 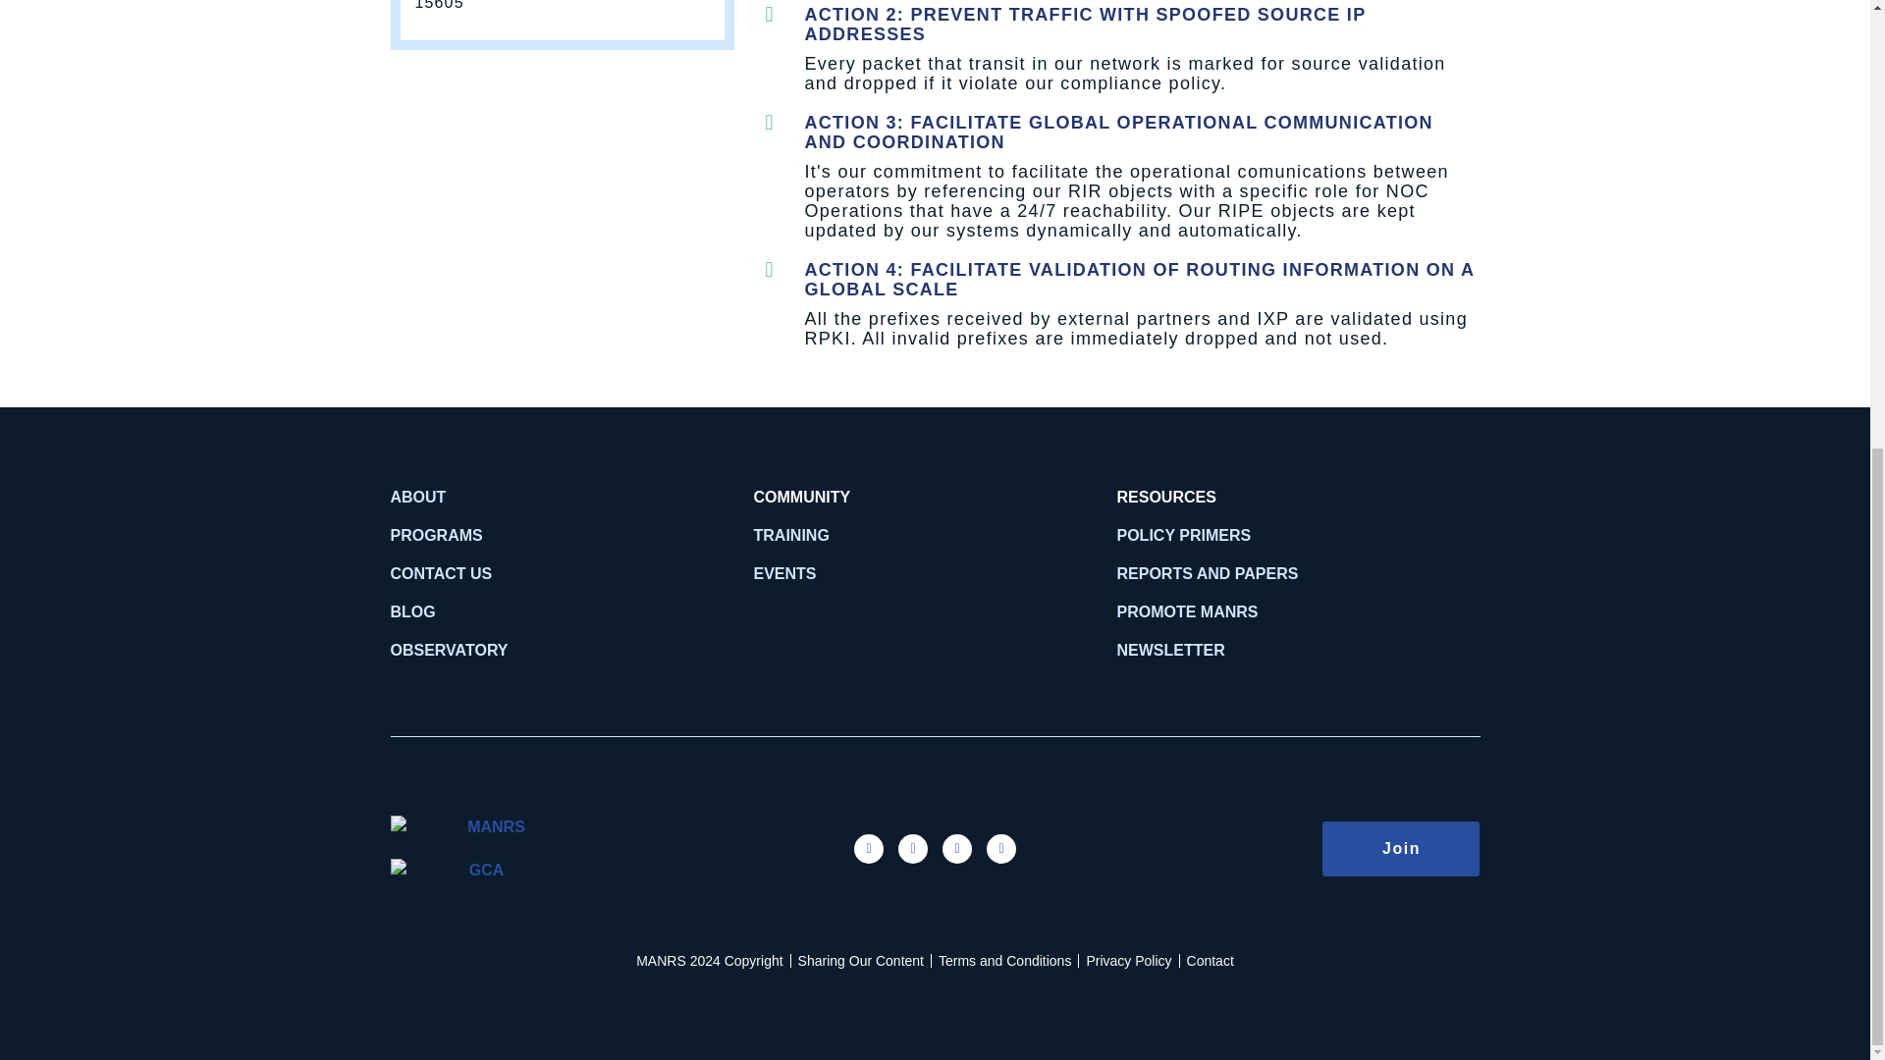 I want to click on Sharing Our Content, so click(x=860, y=960).